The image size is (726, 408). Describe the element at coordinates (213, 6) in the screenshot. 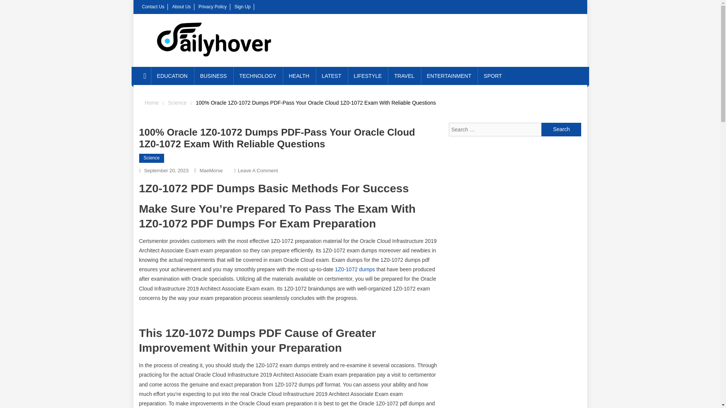

I see `Privacy Policy` at that location.